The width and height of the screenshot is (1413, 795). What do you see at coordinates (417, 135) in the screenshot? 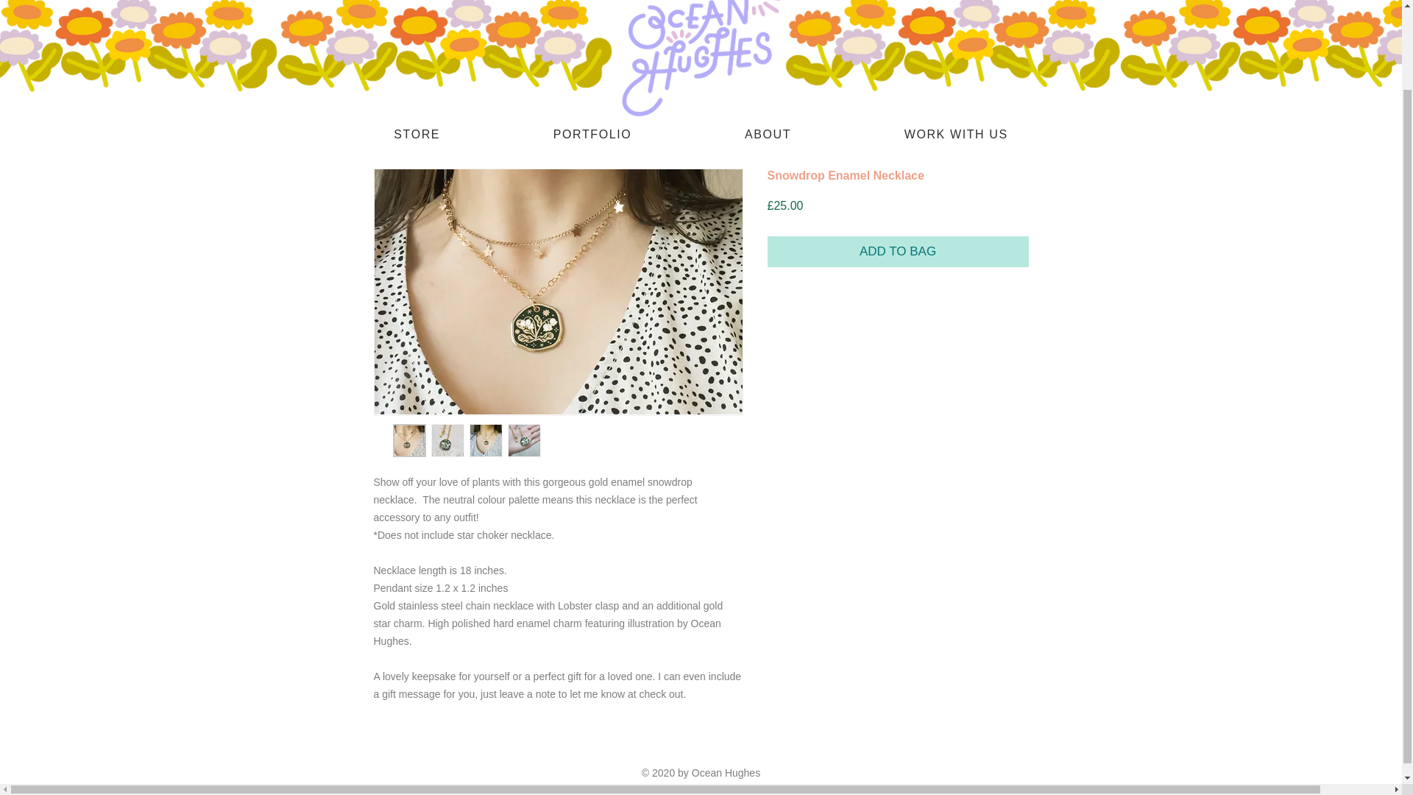
I see `STORE` at bounding box center [417, 135].